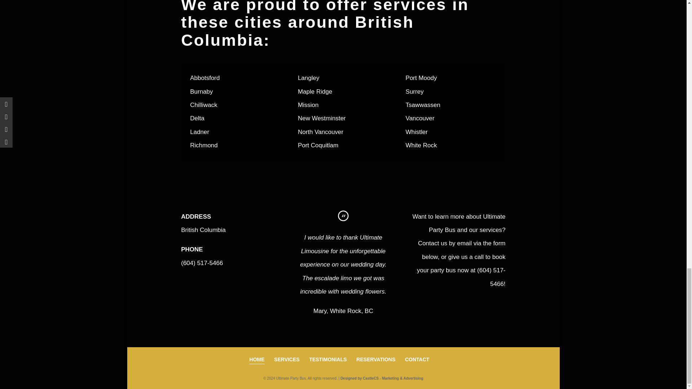 The image size is (692, 389). What do you see at coordinates (417, 359) in the screenshot?
I see `CONTACT` at bounding box center [417, 359].